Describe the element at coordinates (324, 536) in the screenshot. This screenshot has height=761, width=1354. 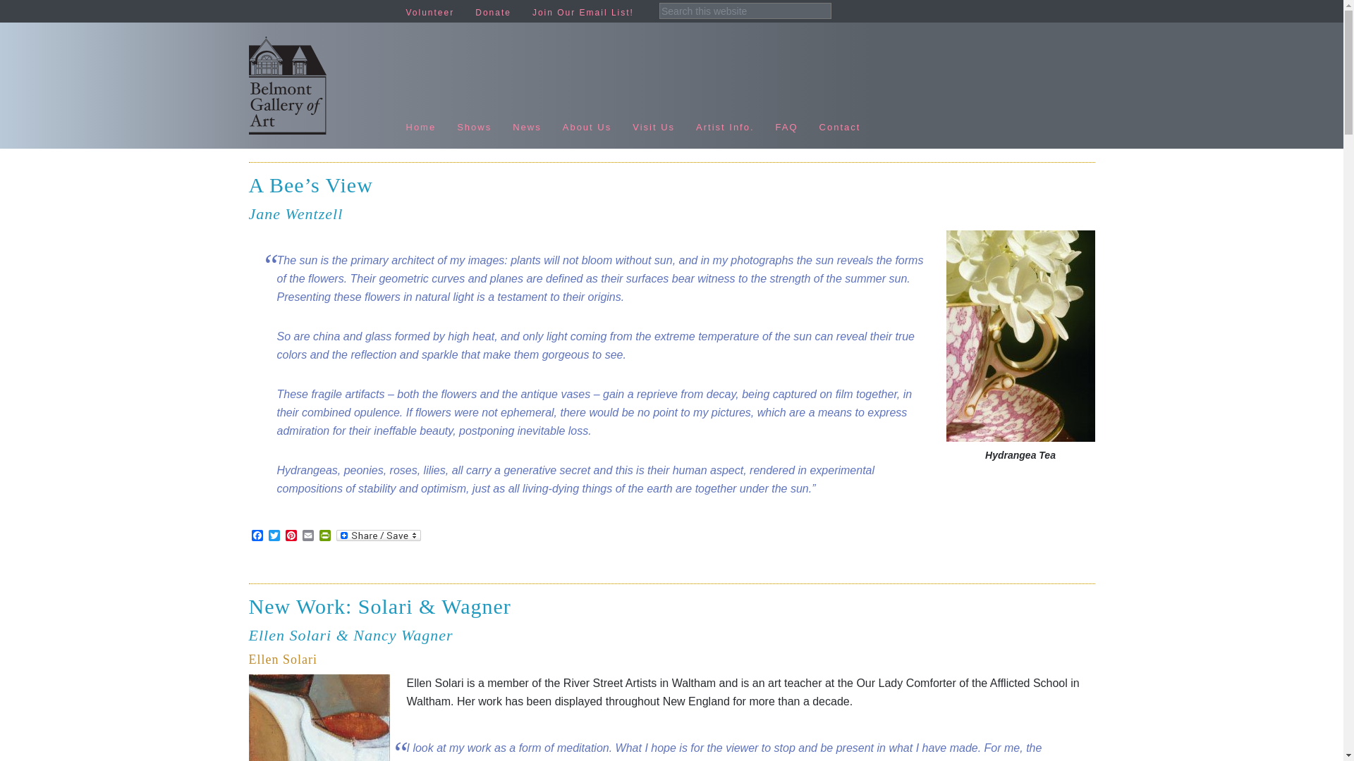
I see `PrintFriendly` at that location.